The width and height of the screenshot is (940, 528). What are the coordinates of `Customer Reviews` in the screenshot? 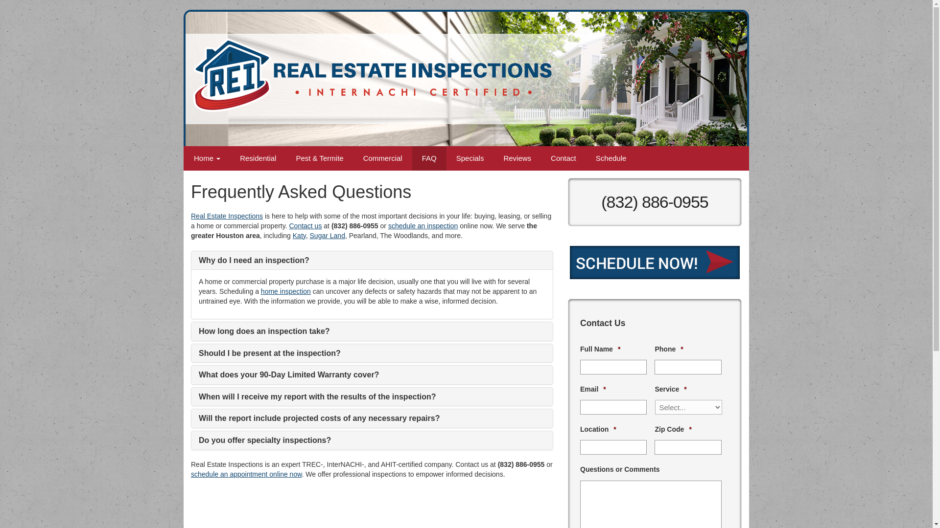 It's located at (517, 158).